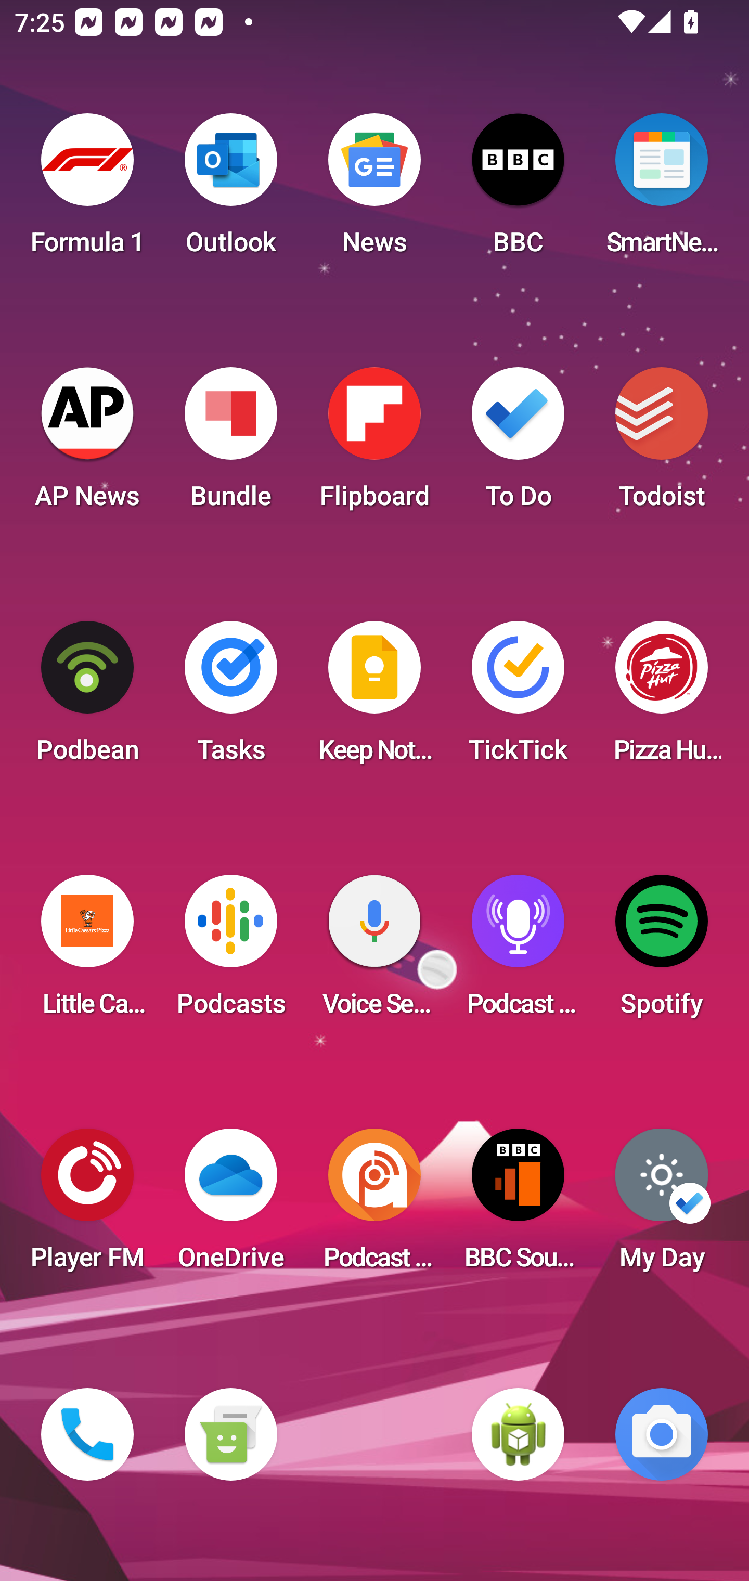  What do you see at coordinates (374, 1206) in the screenshot?
I see `Podcast Addict` at bounding box center [374, 1206].